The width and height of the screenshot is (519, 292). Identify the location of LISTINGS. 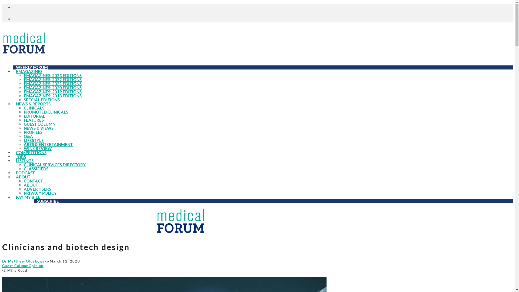
(25, 161).